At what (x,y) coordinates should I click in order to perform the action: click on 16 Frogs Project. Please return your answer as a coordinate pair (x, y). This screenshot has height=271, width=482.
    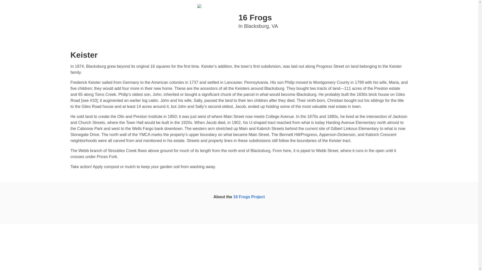
    Looking at the image, I should click on (239, 21).